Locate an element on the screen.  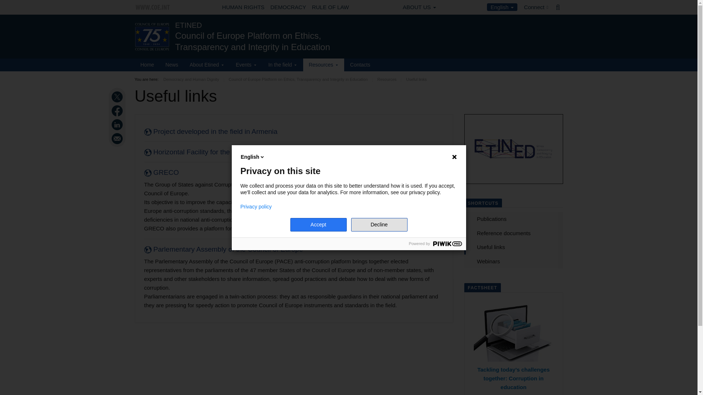
Share on Facebook is located at coordinates (118, 110).